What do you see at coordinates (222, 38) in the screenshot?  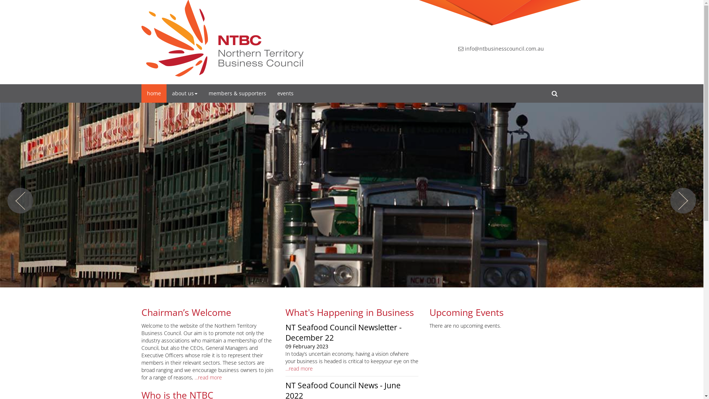 I see `Northern Territory Business Council` at bounding box center [222, 38].